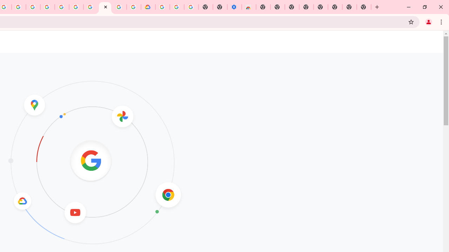 Image resolution: width=449 pixels, height=252 pixels. I want to click on New Tab, so click(263, 7).